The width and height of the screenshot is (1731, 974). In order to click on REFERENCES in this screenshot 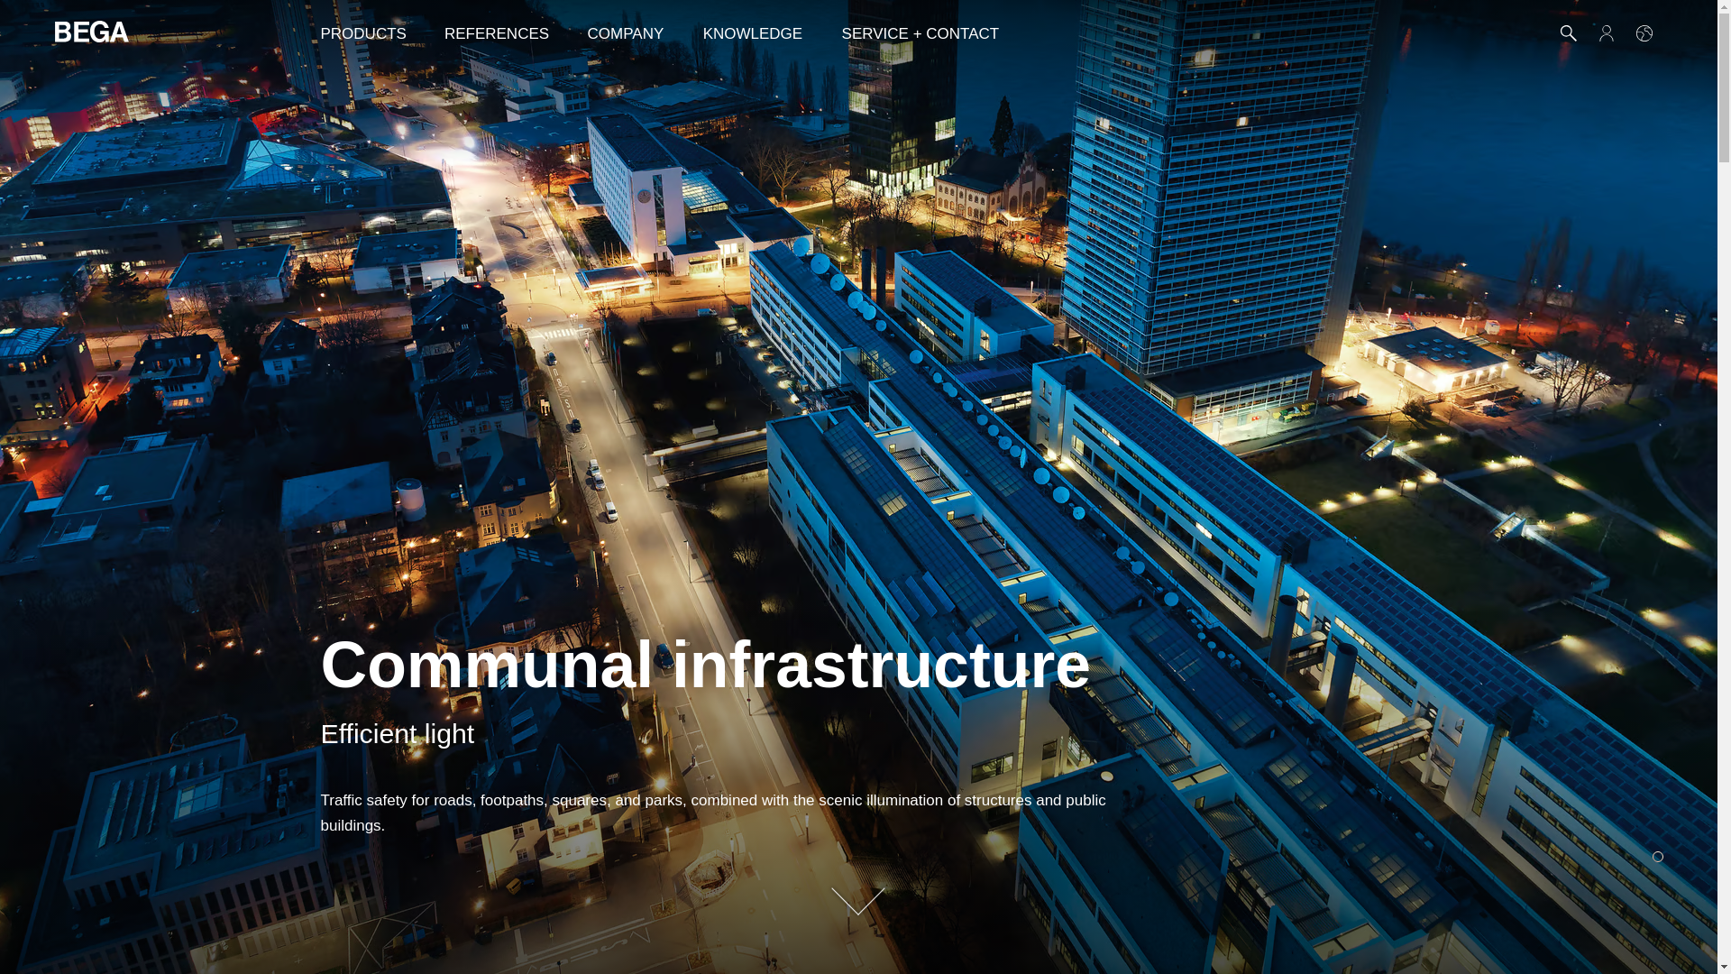, I will do `click(496, 32)`.